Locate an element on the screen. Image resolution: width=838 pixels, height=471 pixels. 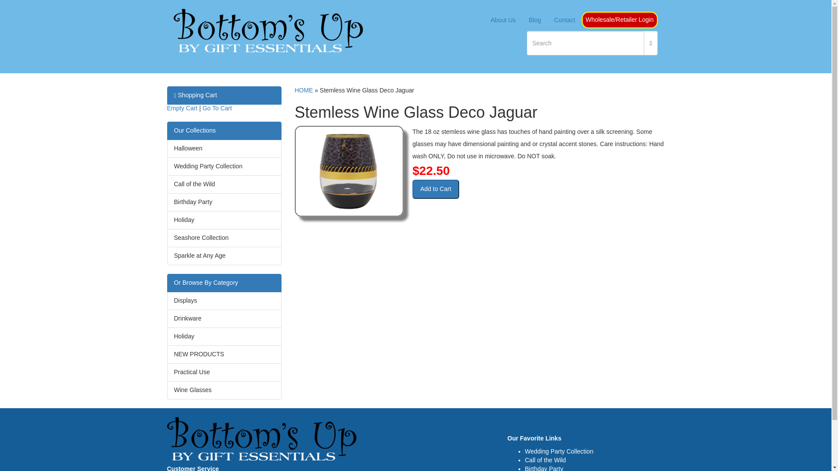
NEW PRODUCTS is located at coordinates (198, 354).